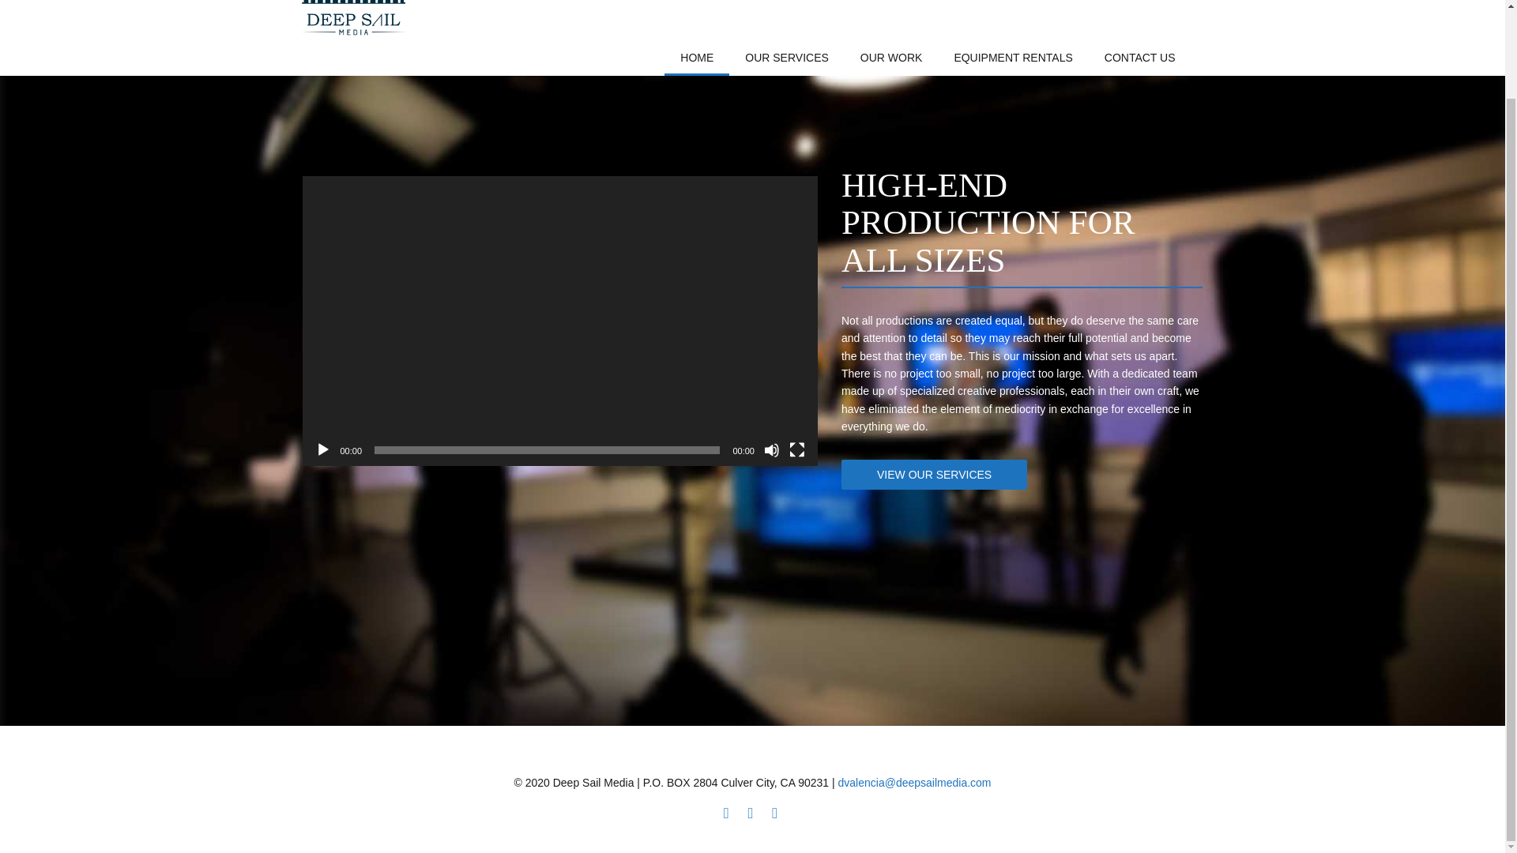 The height and width of the screenshot is (853, 1517). I want to click on Facebook, so click(725, 813).